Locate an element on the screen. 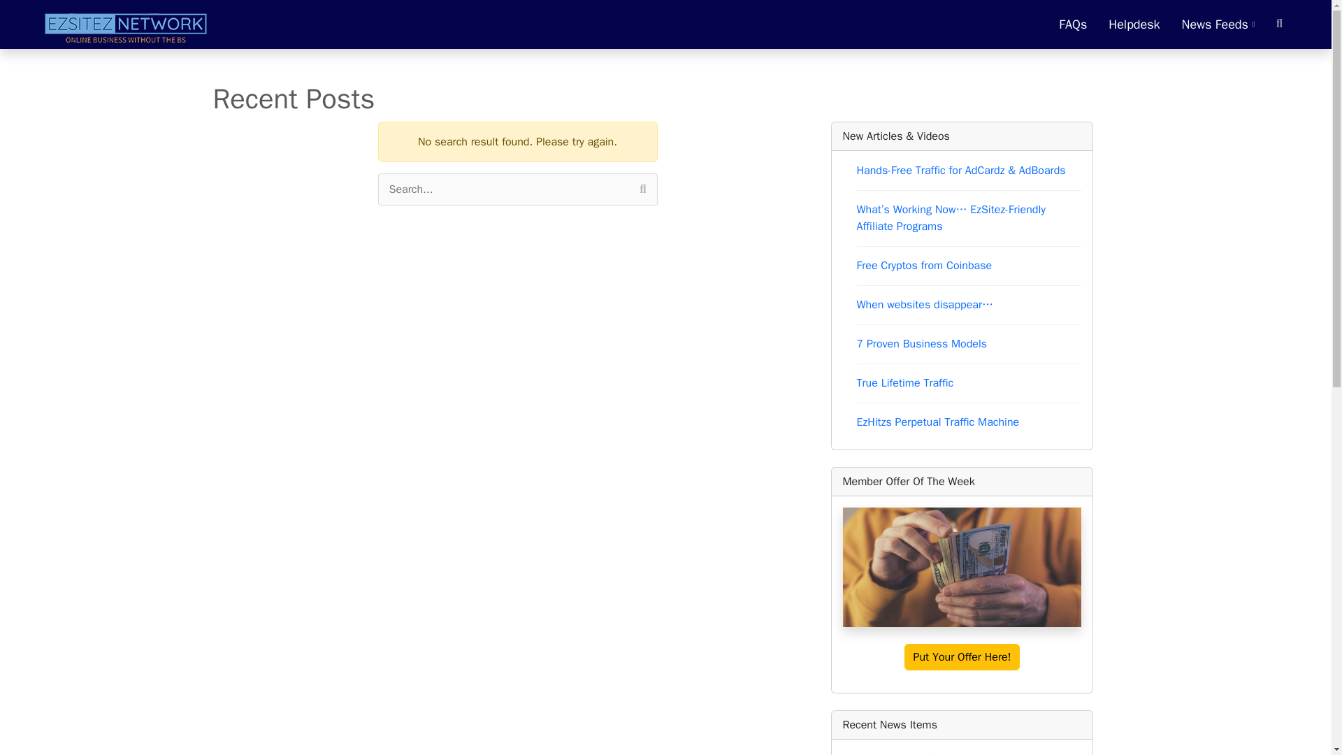  EzClix Daily Traffic Stats is located at coordinates (916, 754).